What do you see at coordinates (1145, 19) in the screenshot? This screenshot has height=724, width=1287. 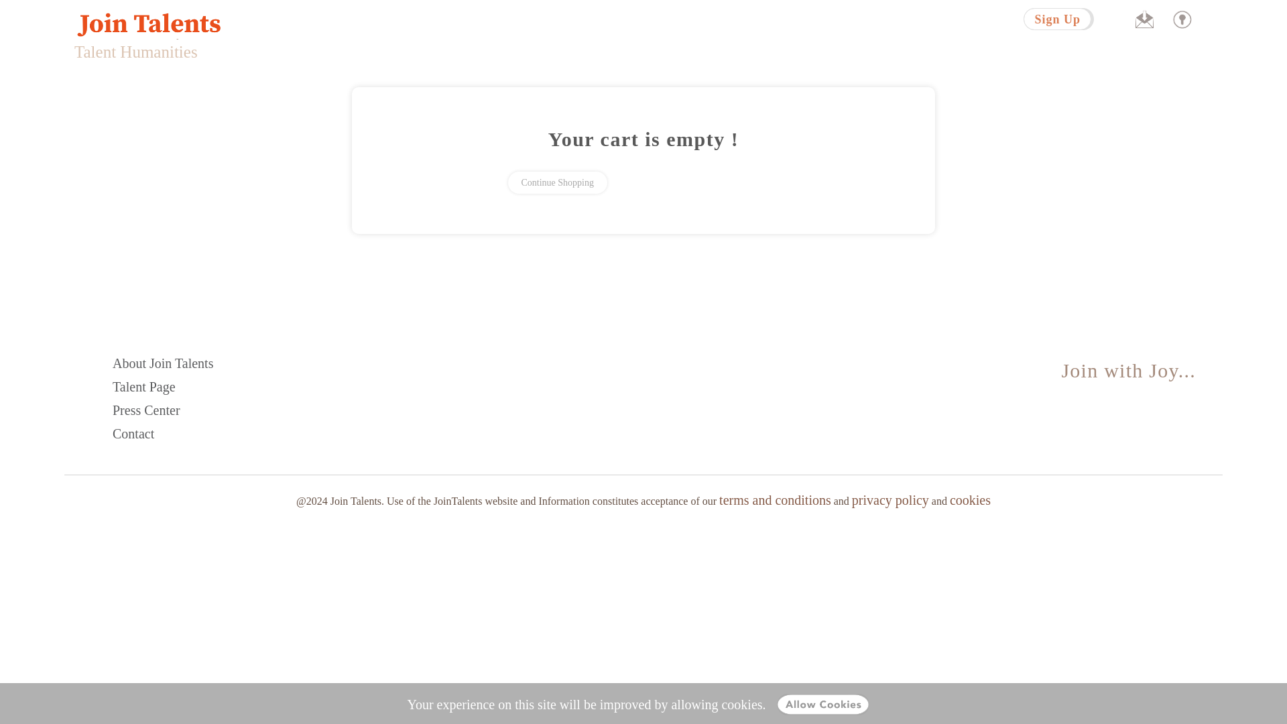 I see `Newsletter Subscription` at bounding box center [1145, 19].